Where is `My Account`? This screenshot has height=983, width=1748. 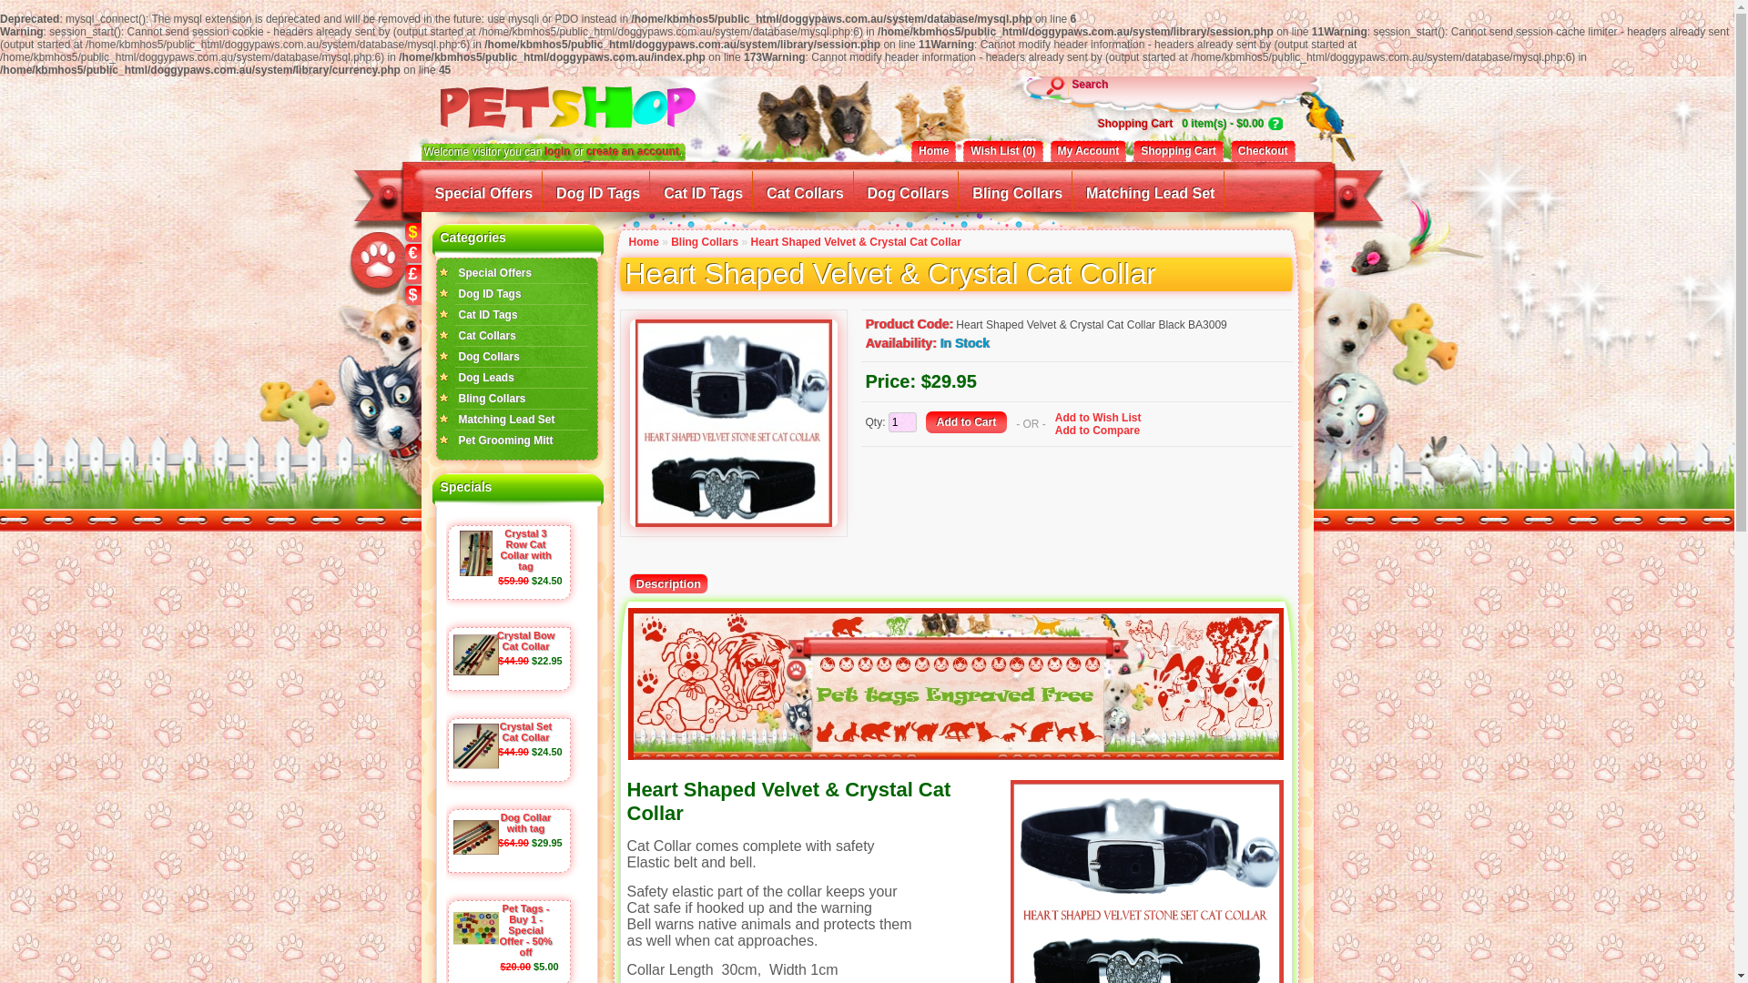 My Account is located at coordinates (1089, 151).